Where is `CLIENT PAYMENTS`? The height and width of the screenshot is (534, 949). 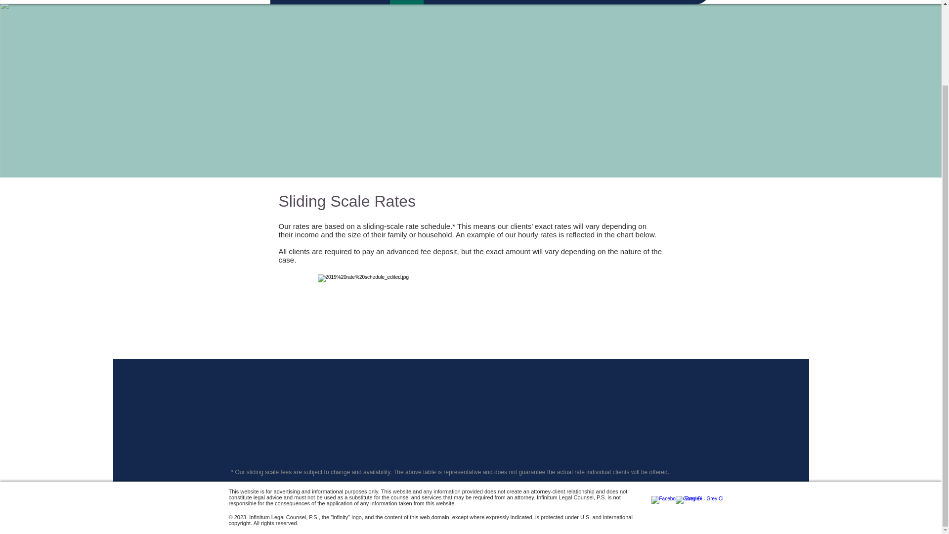
CLIENT PAYMENTS is located at coordinates (460, 2).